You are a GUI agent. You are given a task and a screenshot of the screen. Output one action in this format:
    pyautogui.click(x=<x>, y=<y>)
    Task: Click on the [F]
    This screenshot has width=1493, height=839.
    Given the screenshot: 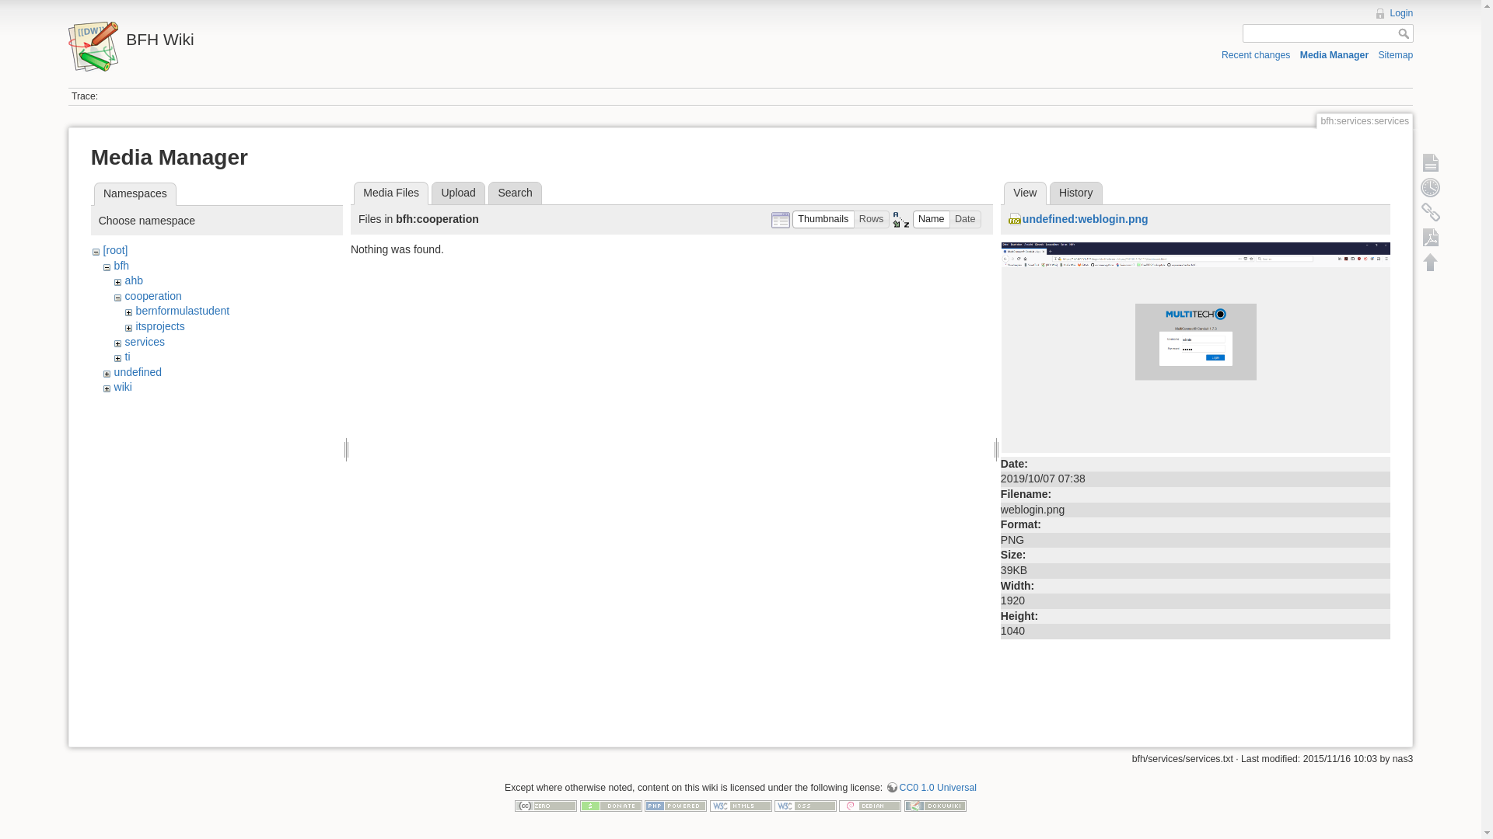 What is the action you would take?
    pyautogui.click(x=1328, y=34)
    